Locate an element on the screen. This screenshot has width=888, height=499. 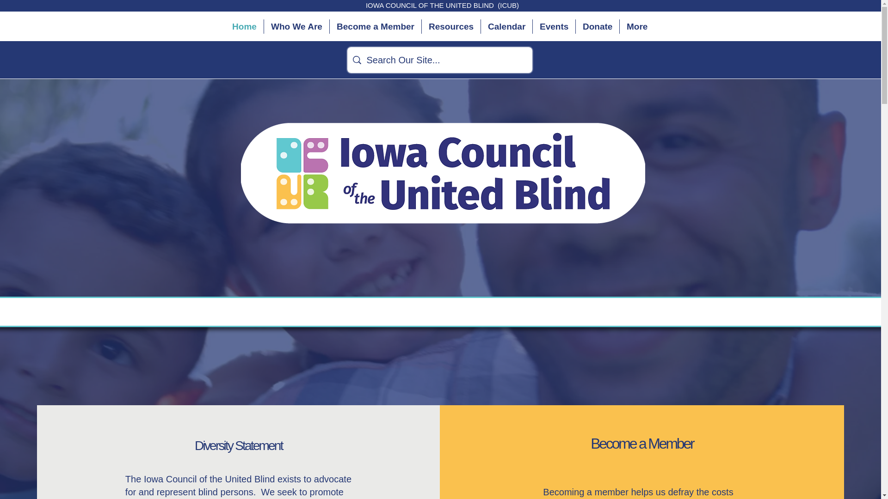
Calendar is located at coordinates (506, 27).